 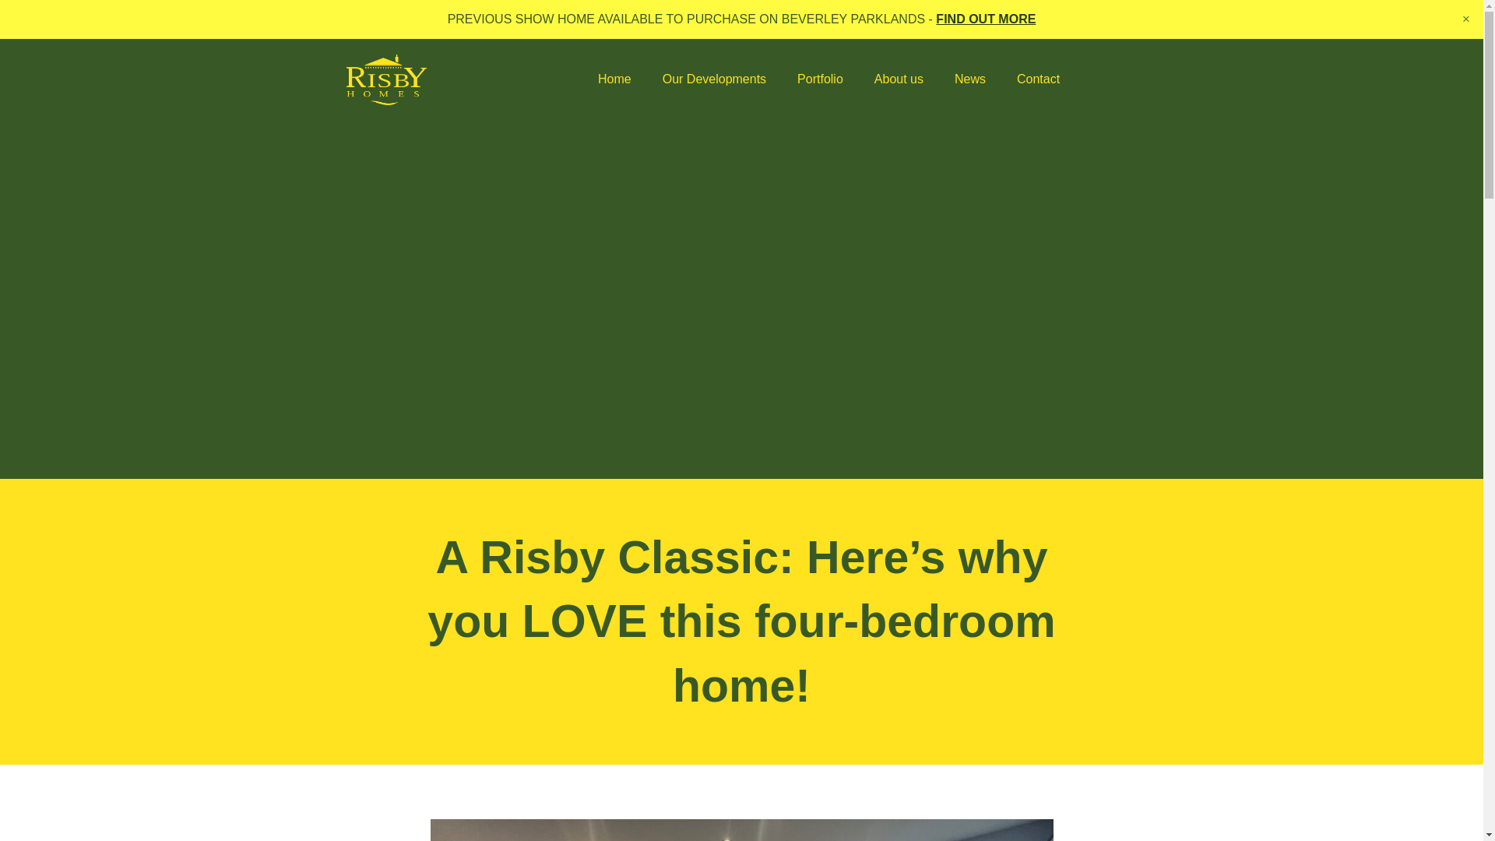 I want to click on News, so click(x=970, y=79).